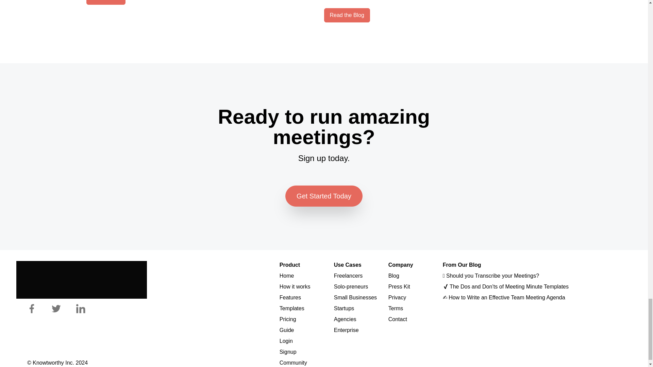 Image resolution: width=653 pixels, height=367 pixels. Describe the element at coordinates (355, 298) in the screenshot. I see `Small Businesses` at that location.